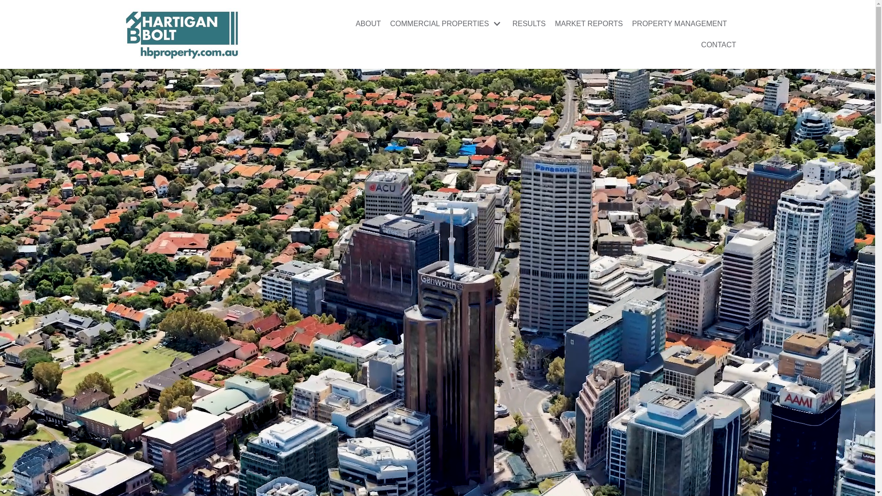 This screenshot has height=496, width=882. What do you see at coordinates (680, 24) in the screenshot?
I see `PROPERTY MANAGEMENT` at bounding box center [680, 24].